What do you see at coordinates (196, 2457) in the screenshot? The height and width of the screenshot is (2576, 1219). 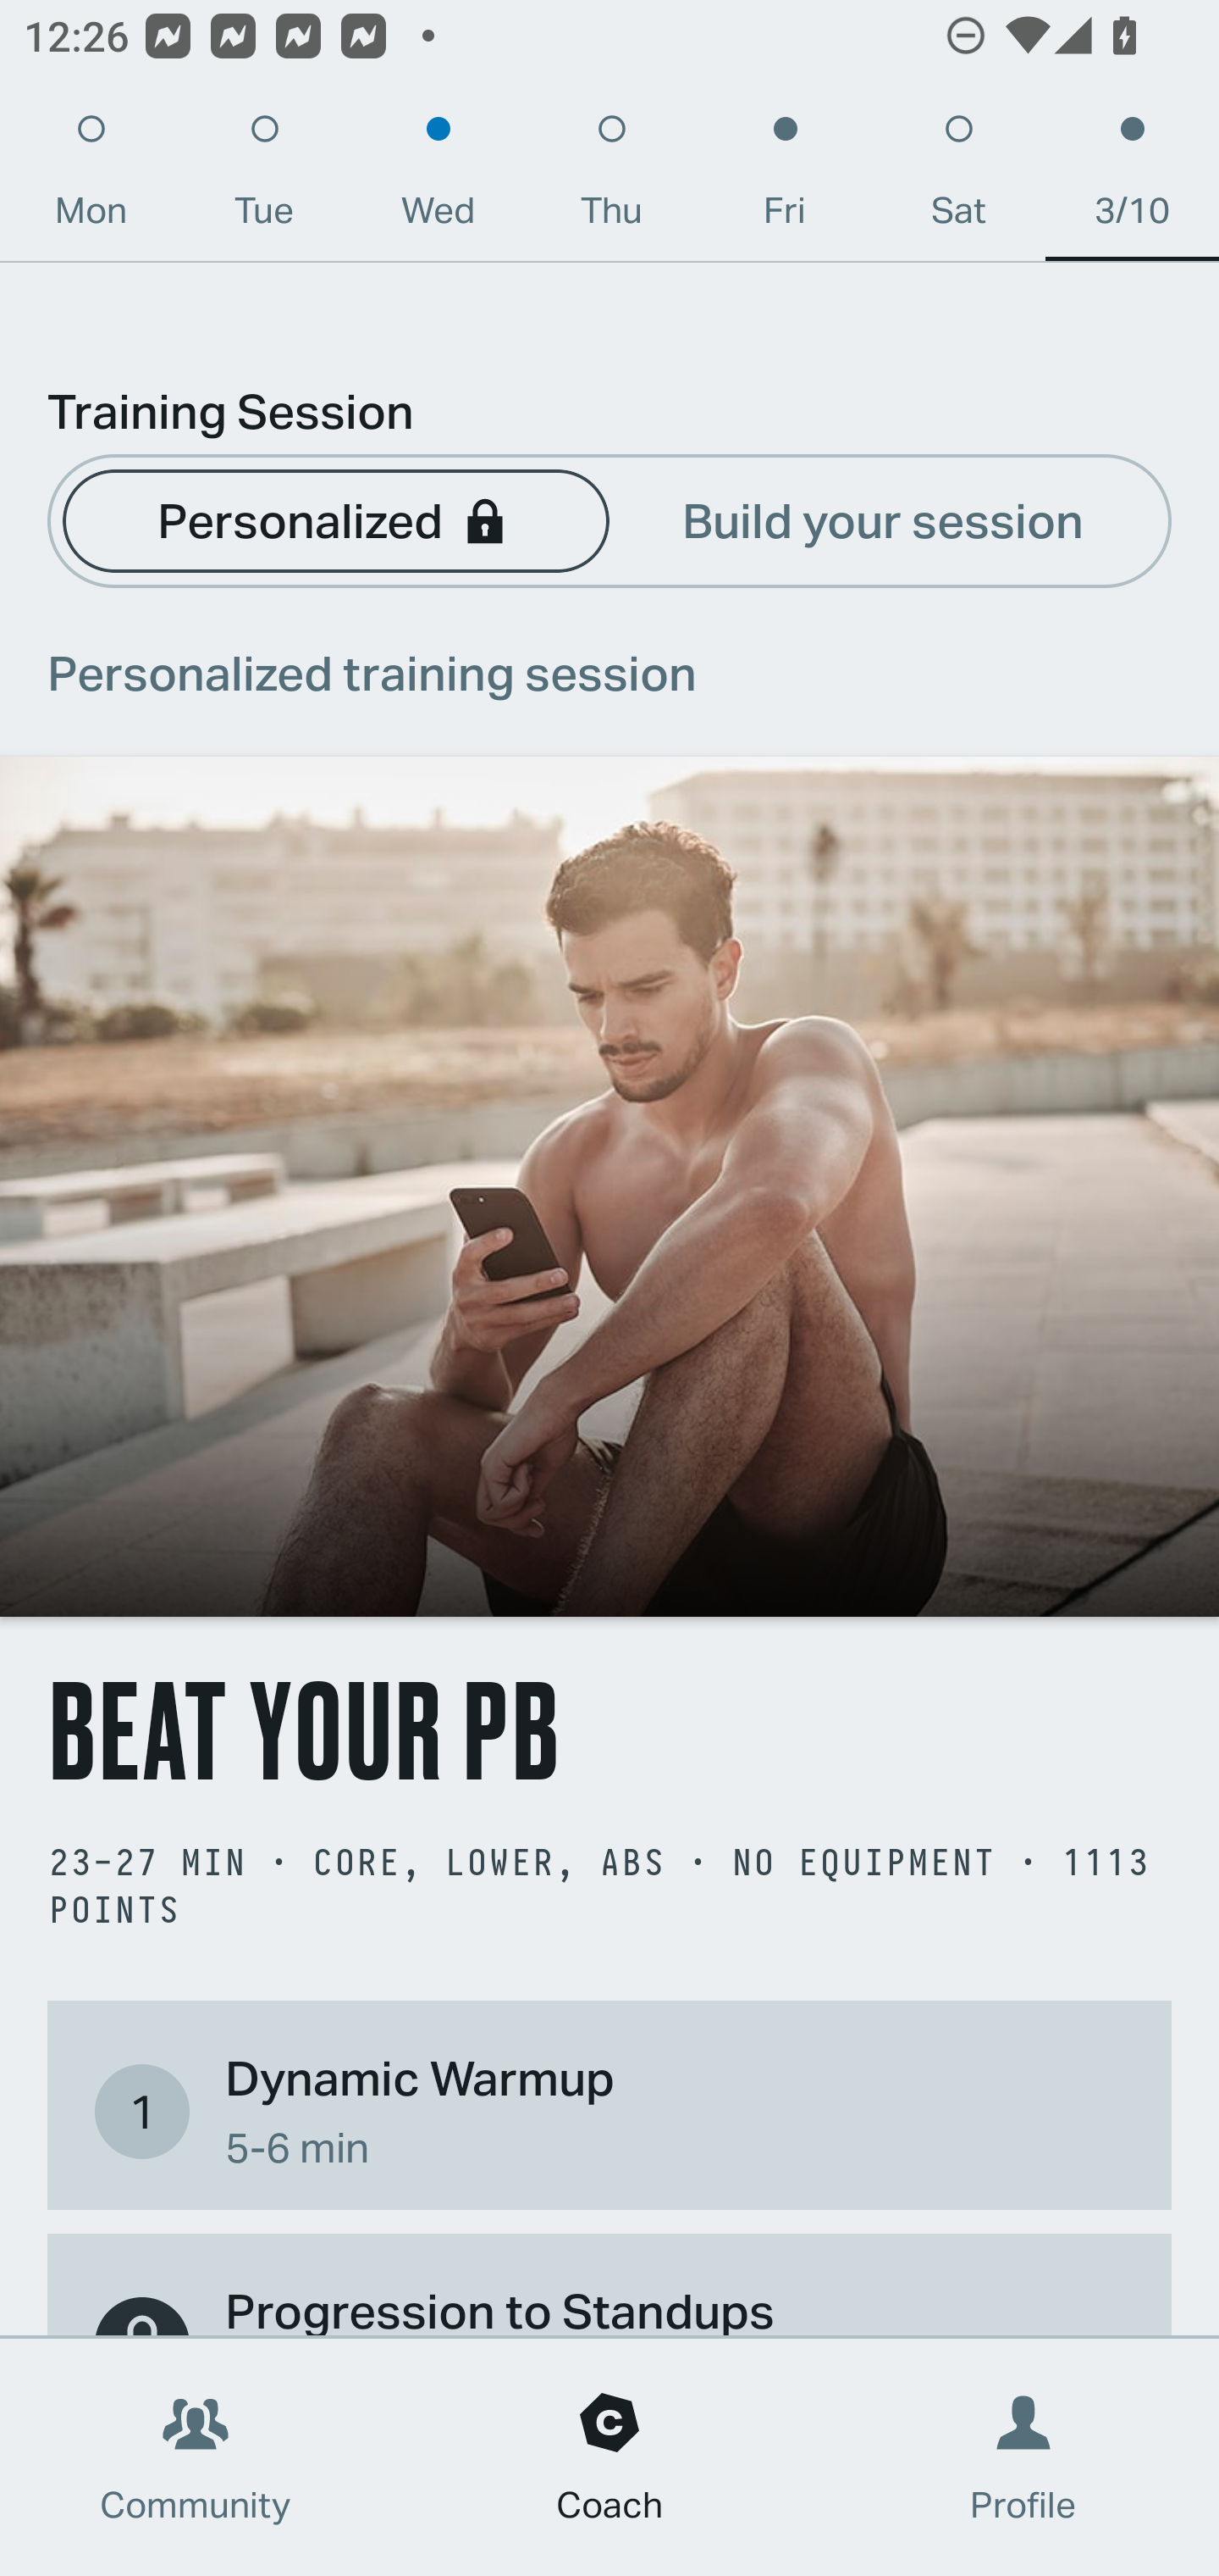 I see `Community` at bounding box center [196, 2457].